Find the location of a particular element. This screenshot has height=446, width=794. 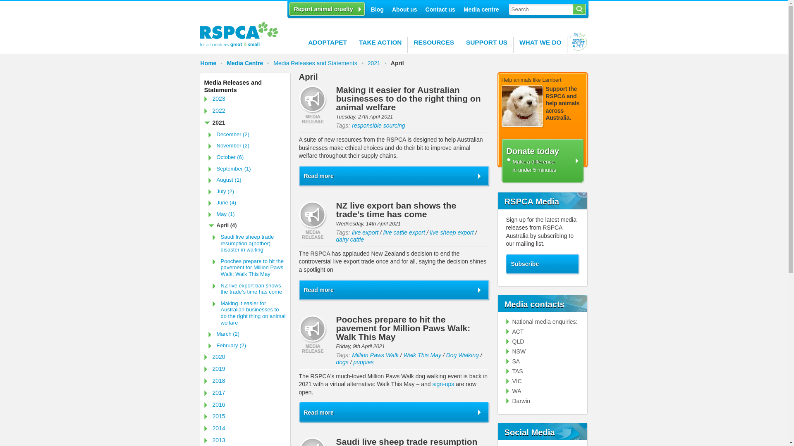

WA is located at coordinates (514, 391).